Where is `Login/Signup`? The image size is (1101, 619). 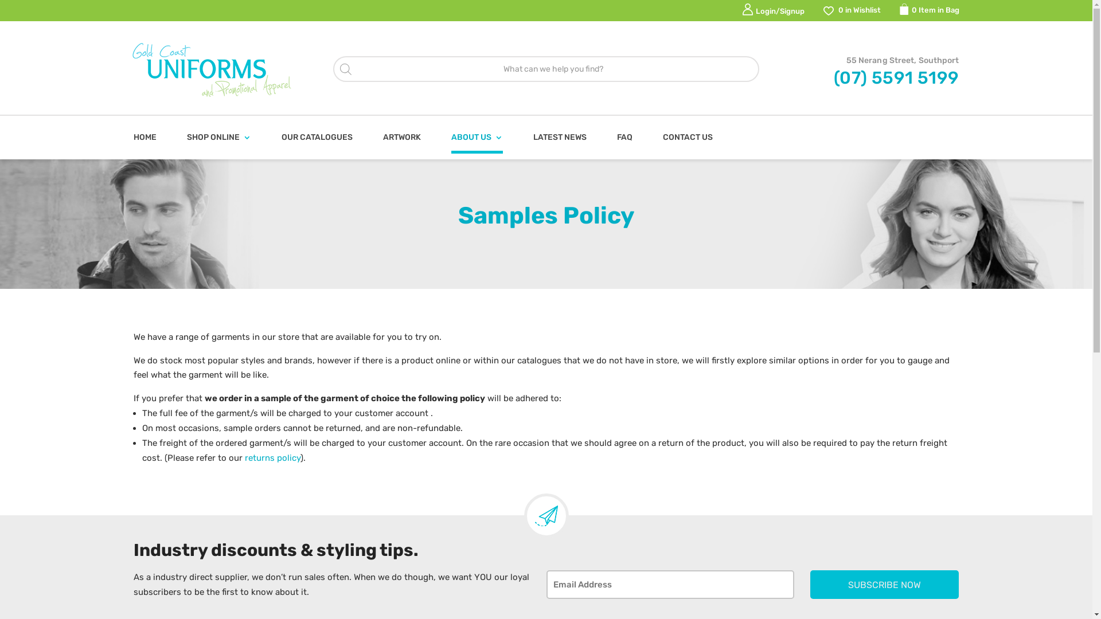 Login/Signup is located at coordinates (773, 11).